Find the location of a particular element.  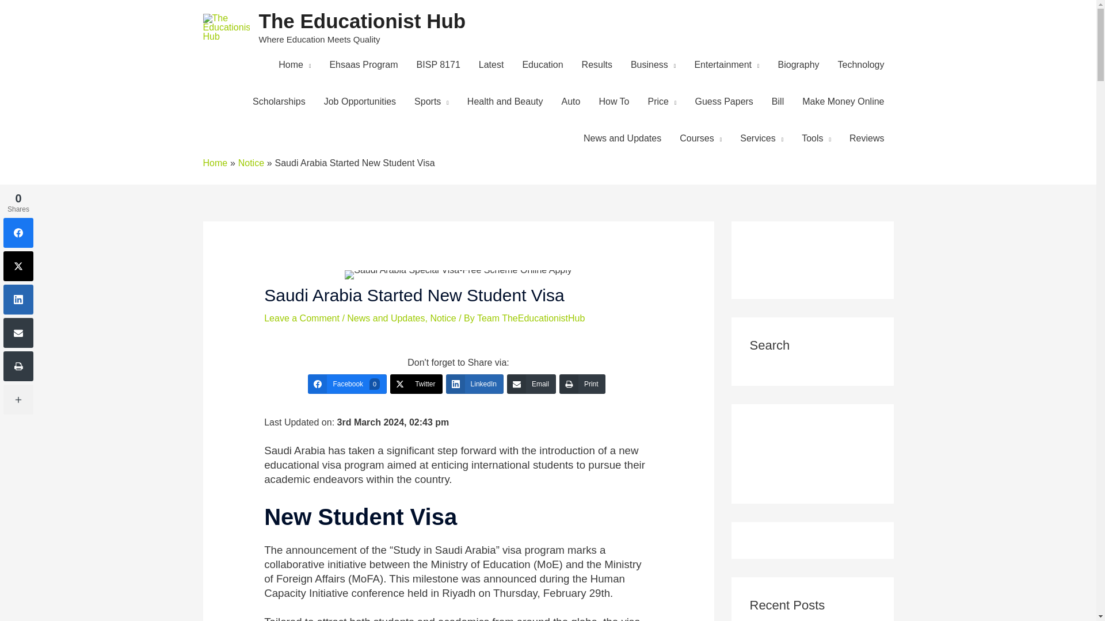

Job Opportunities is located at coordinates (360, 101).